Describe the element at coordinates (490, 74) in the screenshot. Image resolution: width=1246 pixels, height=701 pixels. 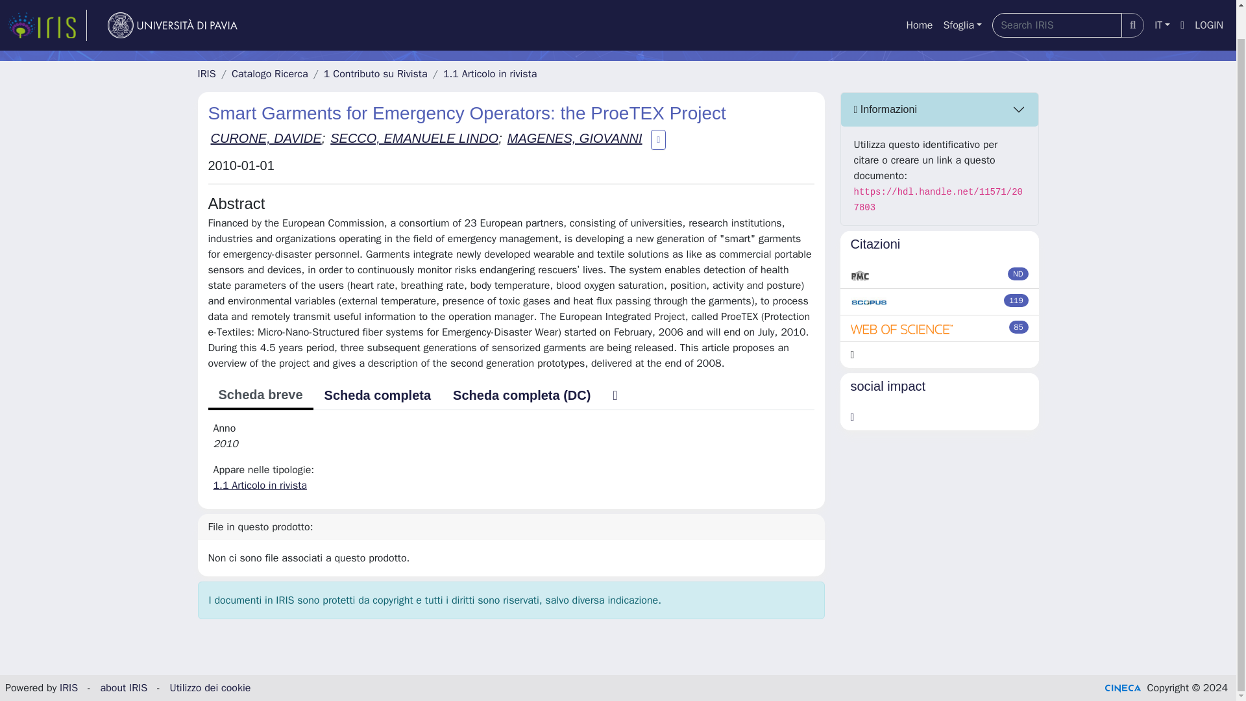
I see `1.1 Articolo in rivista` at that location.